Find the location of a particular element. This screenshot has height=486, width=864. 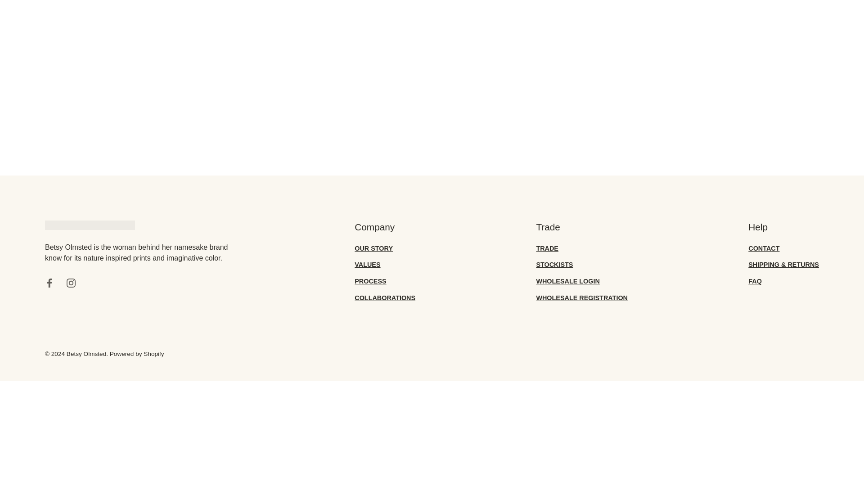

Instagram is located at coordinates (71, 283).